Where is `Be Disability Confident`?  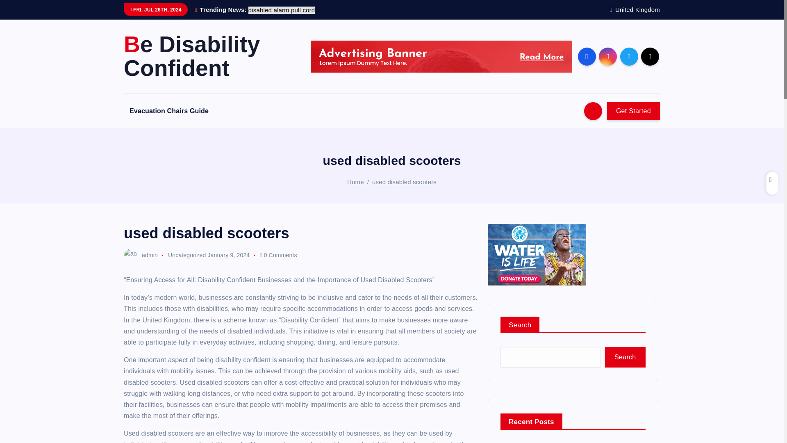 Be Disability Confident is located at coordinates (209, 56).